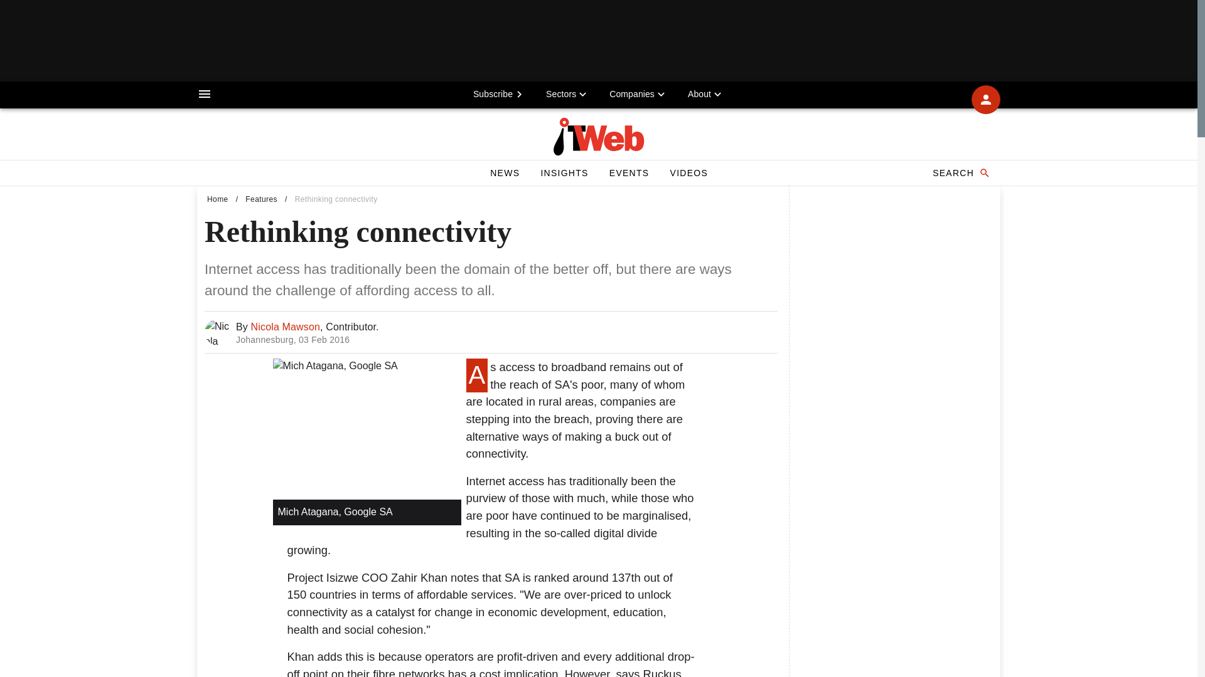  What do you see at coordinates (564, 173) in the screenshot?
I see `INSIGHTS` at bounding box center [564, 173].